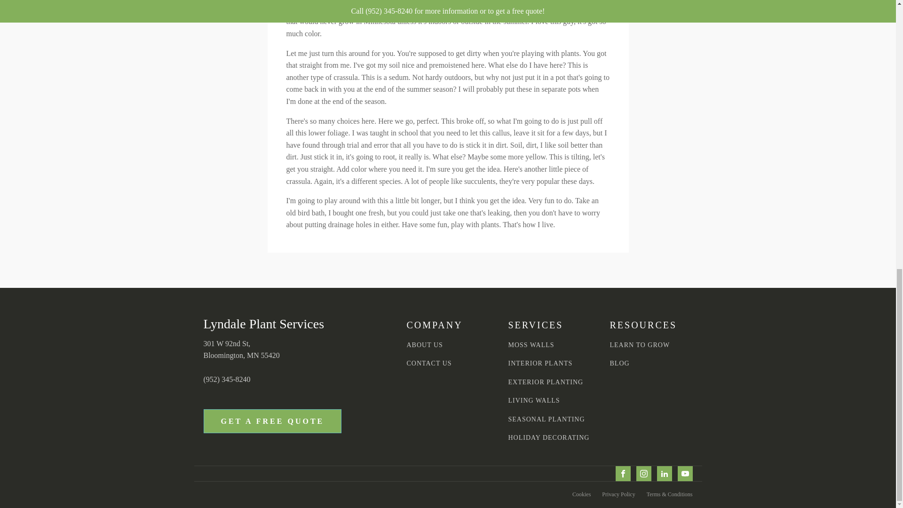 Image resolution: width=903 pixels, height=508 pixels. I want to click on LEARN TO GROW, so click(640, 344).